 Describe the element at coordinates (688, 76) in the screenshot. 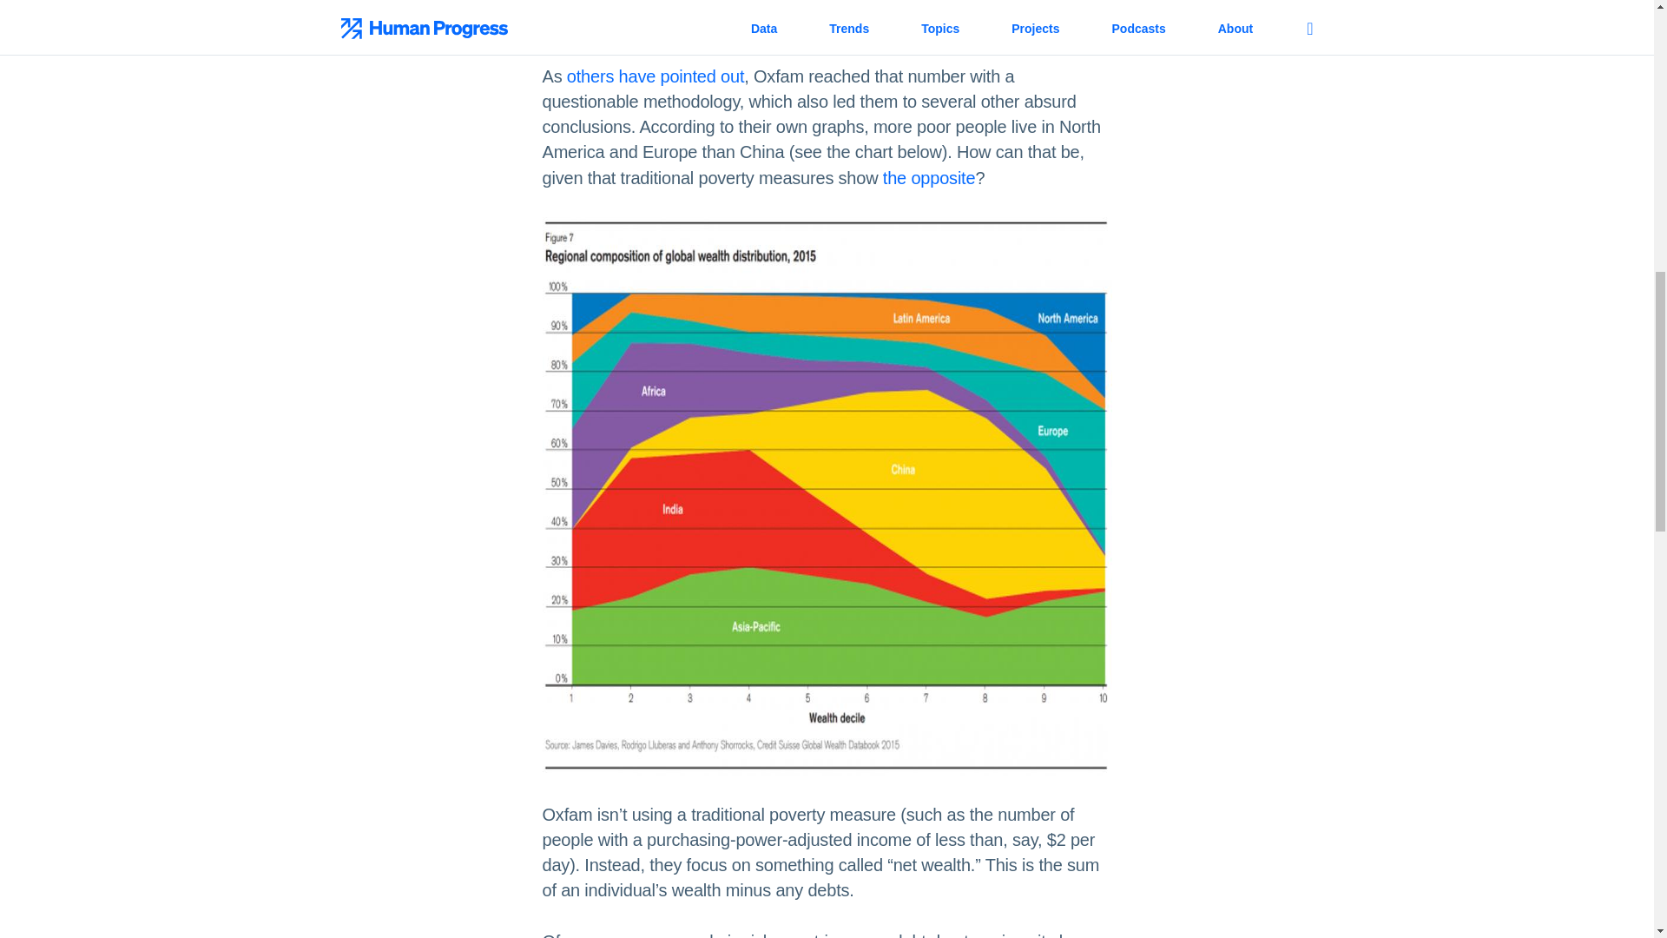

I see `pointed` at that location.